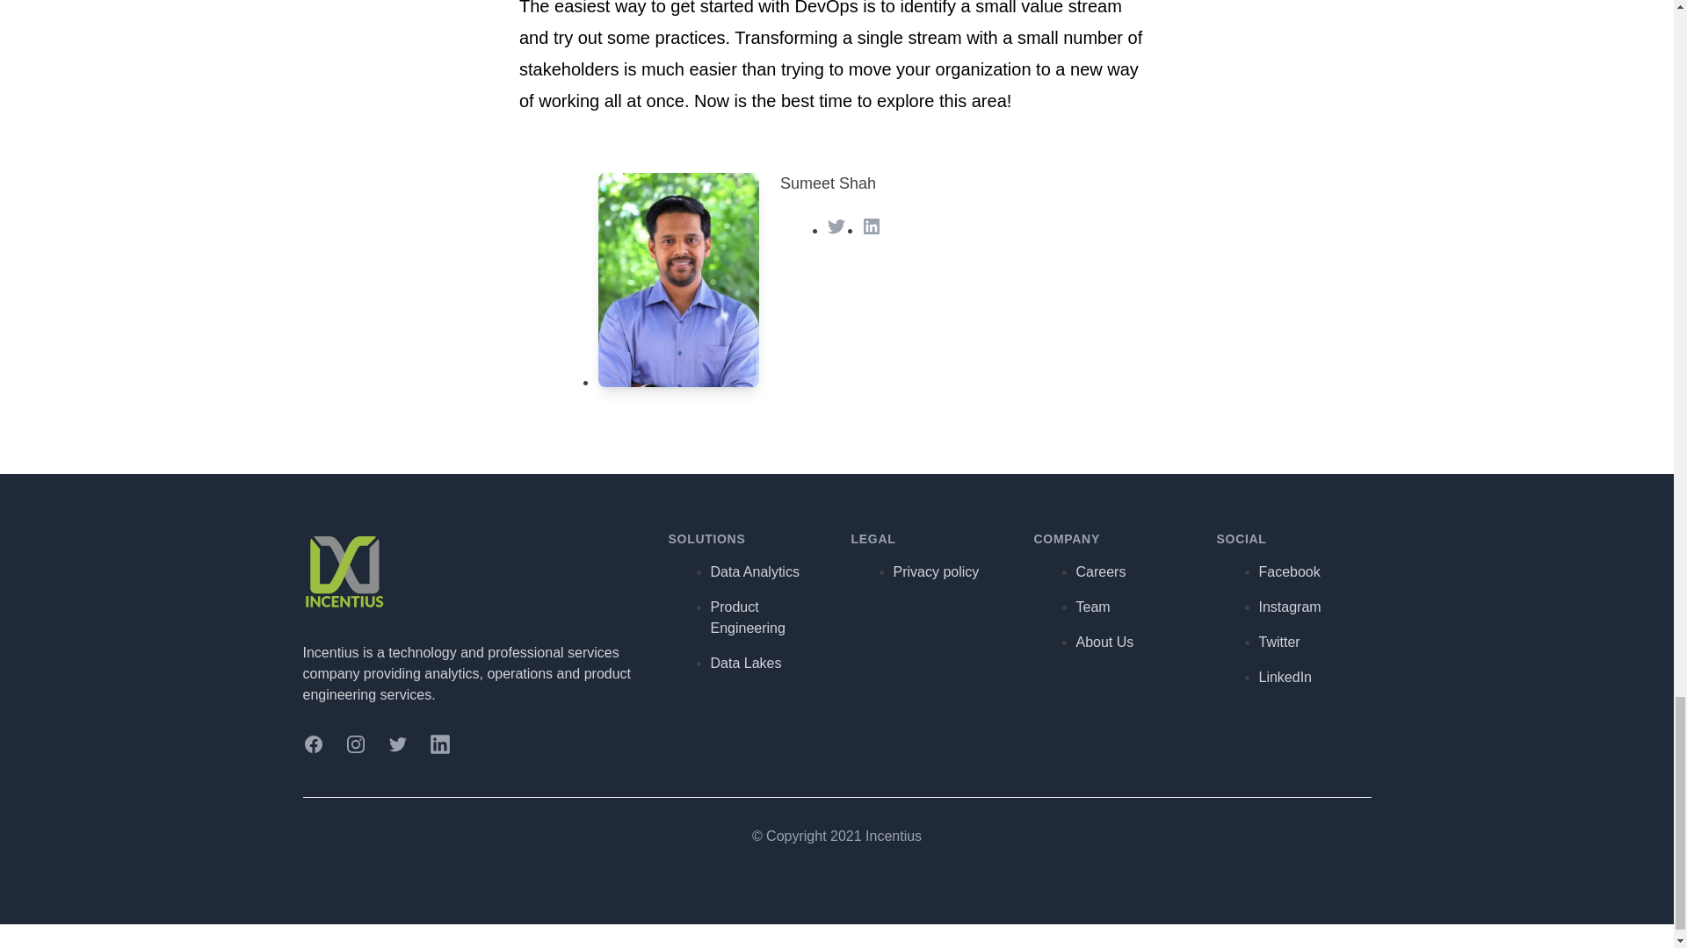  I want to click on Data Analytics, so click(754, 571).